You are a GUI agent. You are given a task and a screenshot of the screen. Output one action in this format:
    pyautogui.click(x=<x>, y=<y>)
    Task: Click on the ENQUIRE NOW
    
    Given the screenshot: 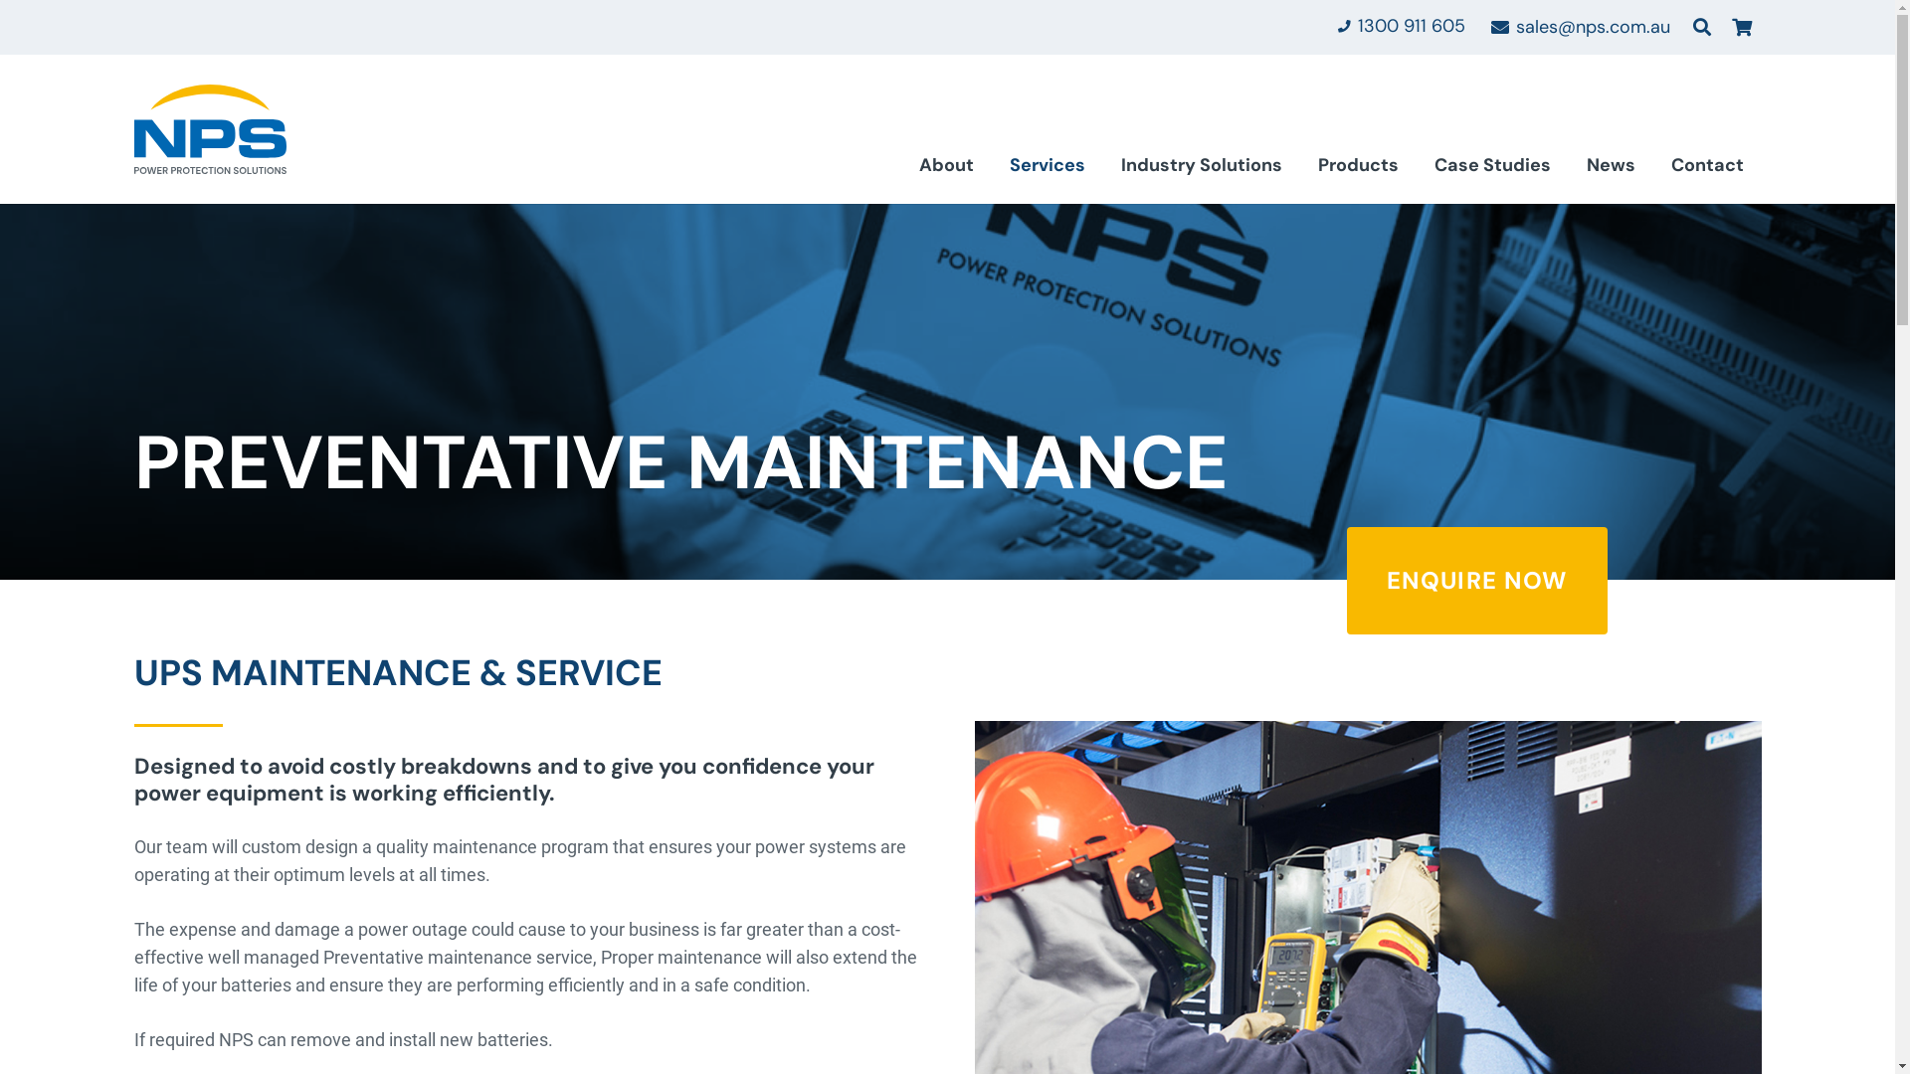 What is the action you would take?
    pyautogui.click(x=1477, y=581)
    